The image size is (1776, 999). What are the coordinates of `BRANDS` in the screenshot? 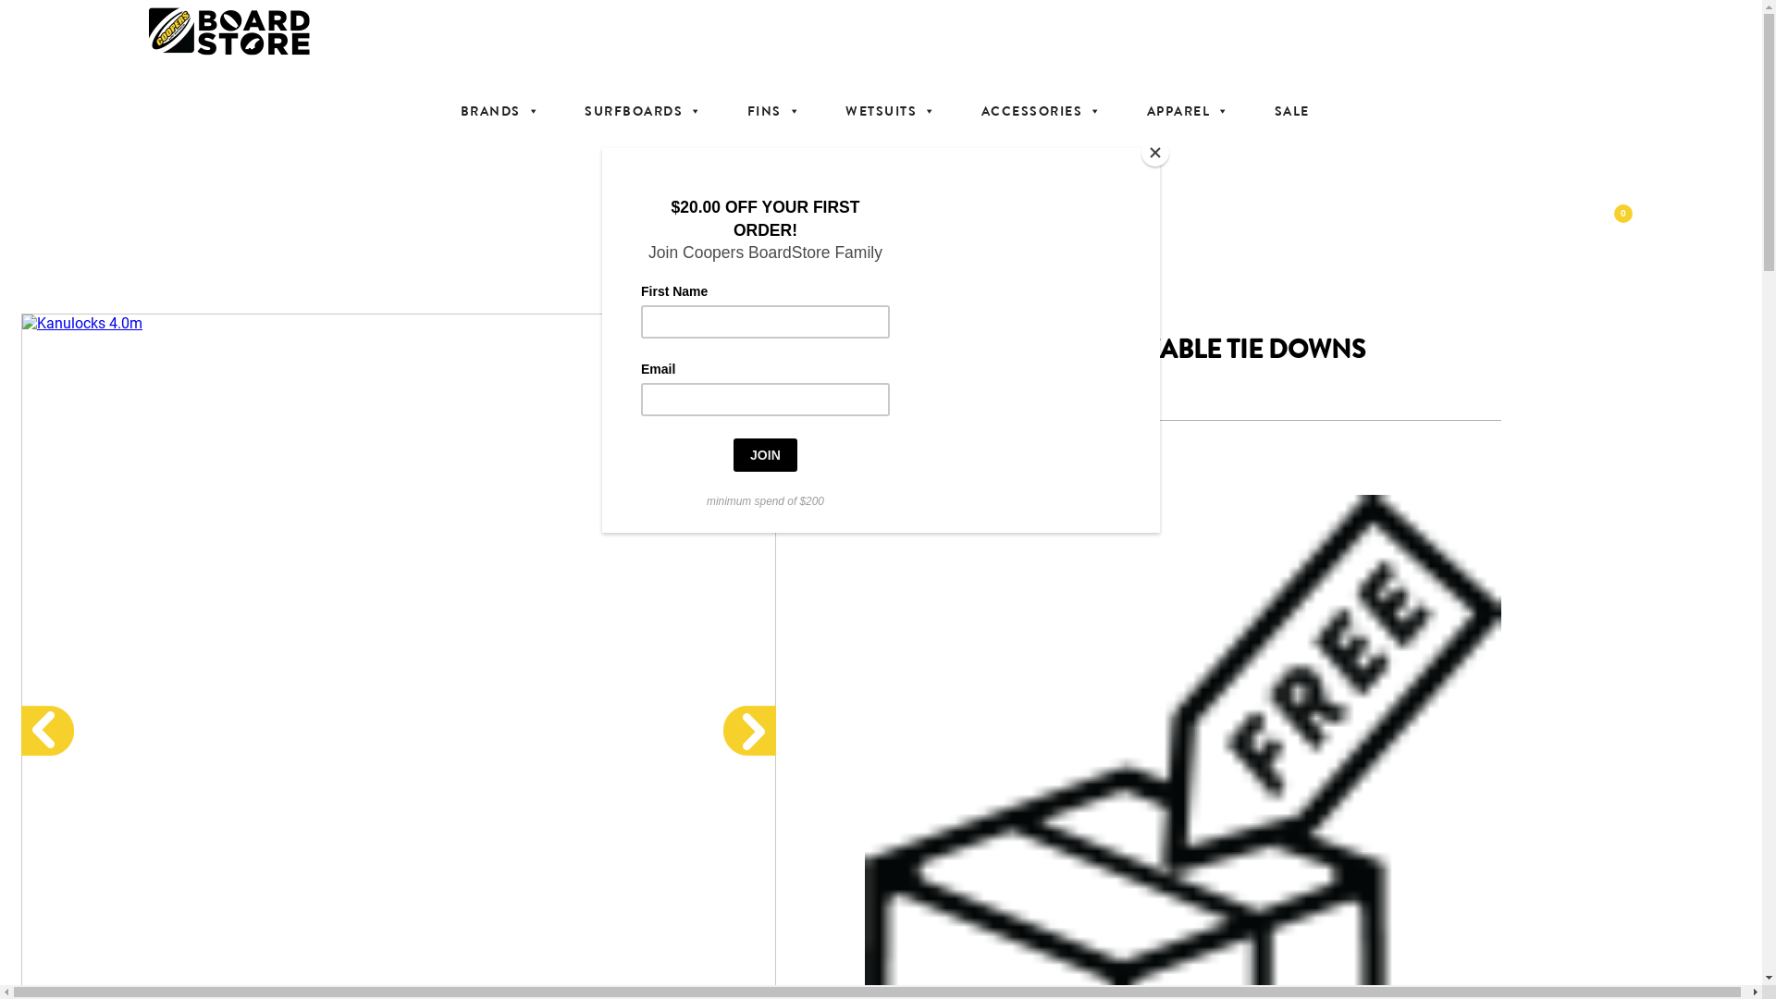 It's located at (501, 111).